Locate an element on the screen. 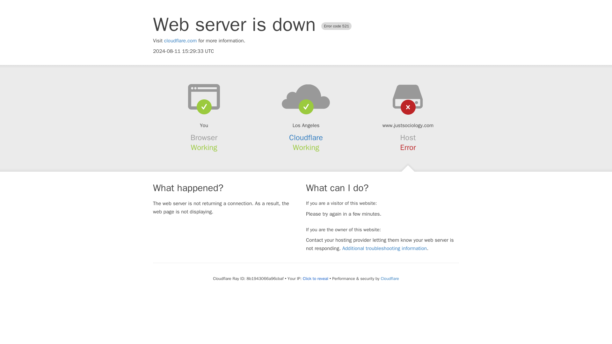 The width and height of the screenshot is (612, 344). Click to reveal is located at coordinates (316, 279).